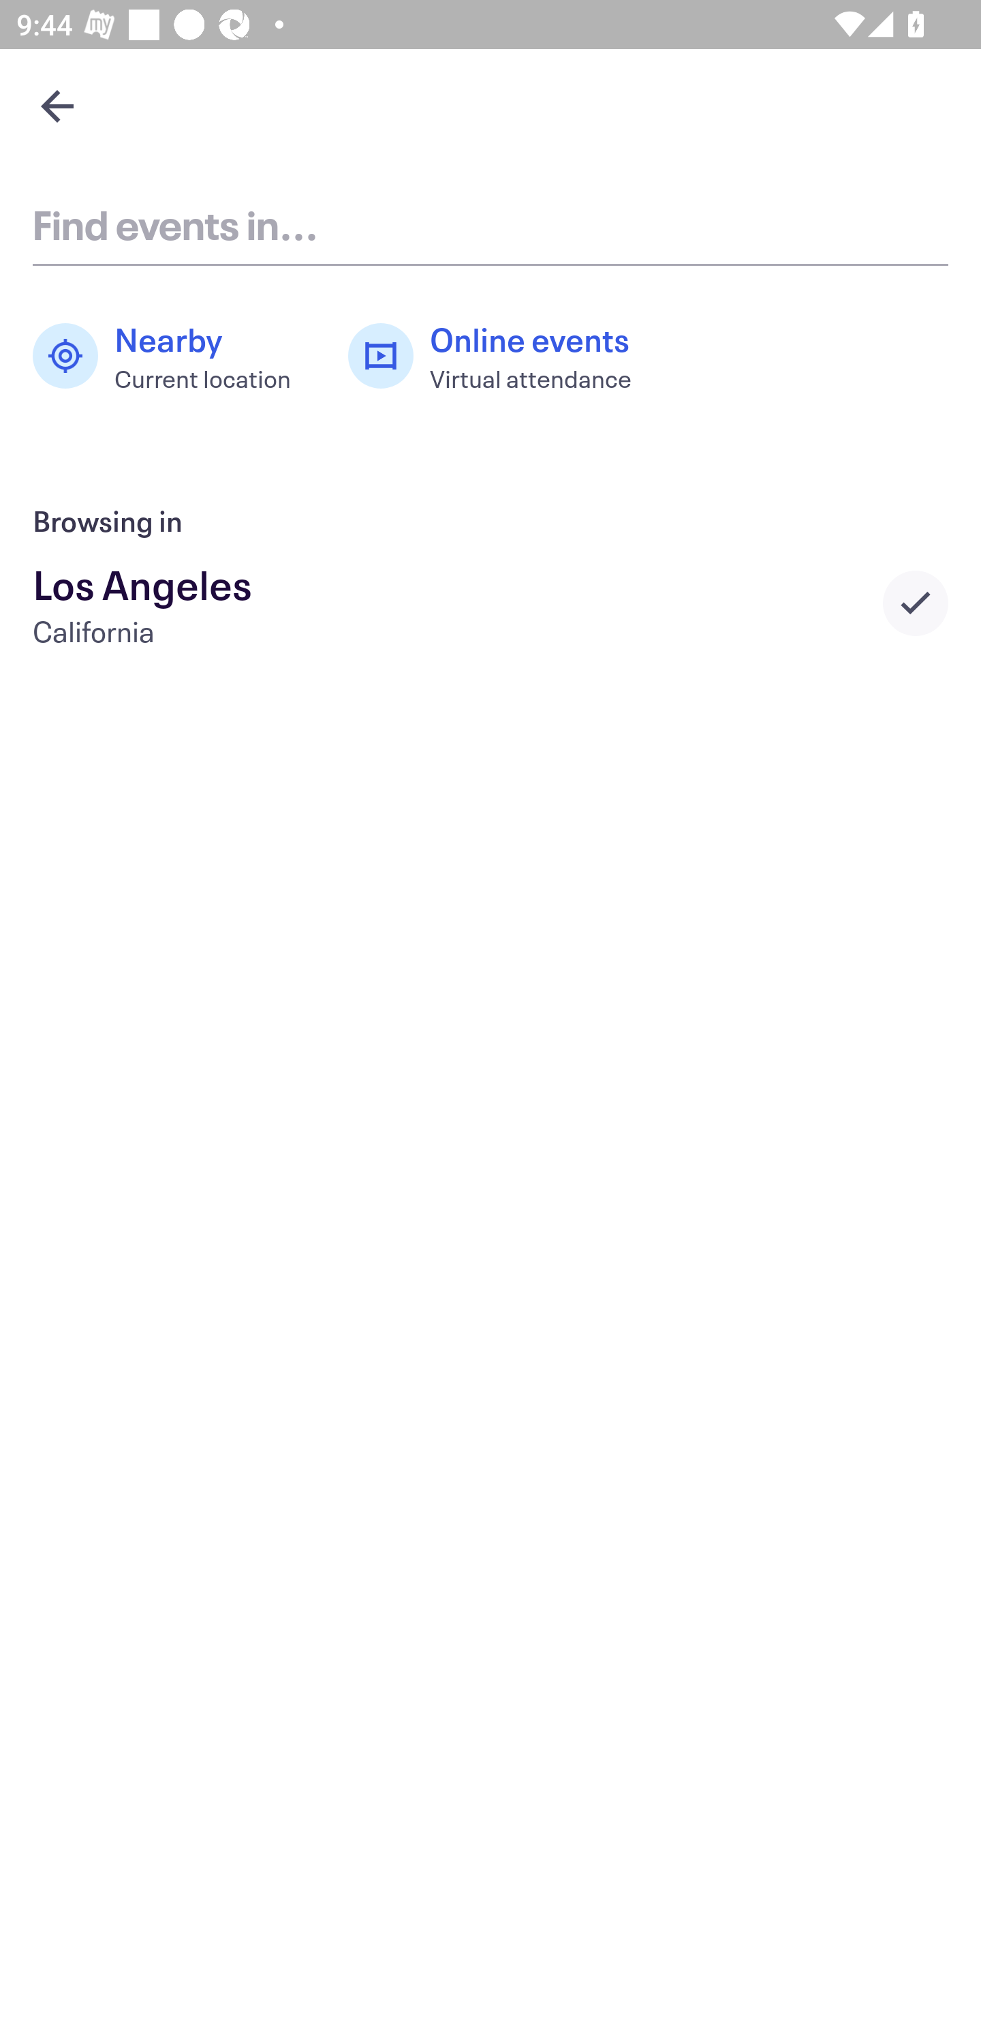 This screenshot has height=2018, width=981. What do you see at coordinates (502, 356) in the screenshot?
I see `Online events Virtual attendance` at bounding box center [502, 356].